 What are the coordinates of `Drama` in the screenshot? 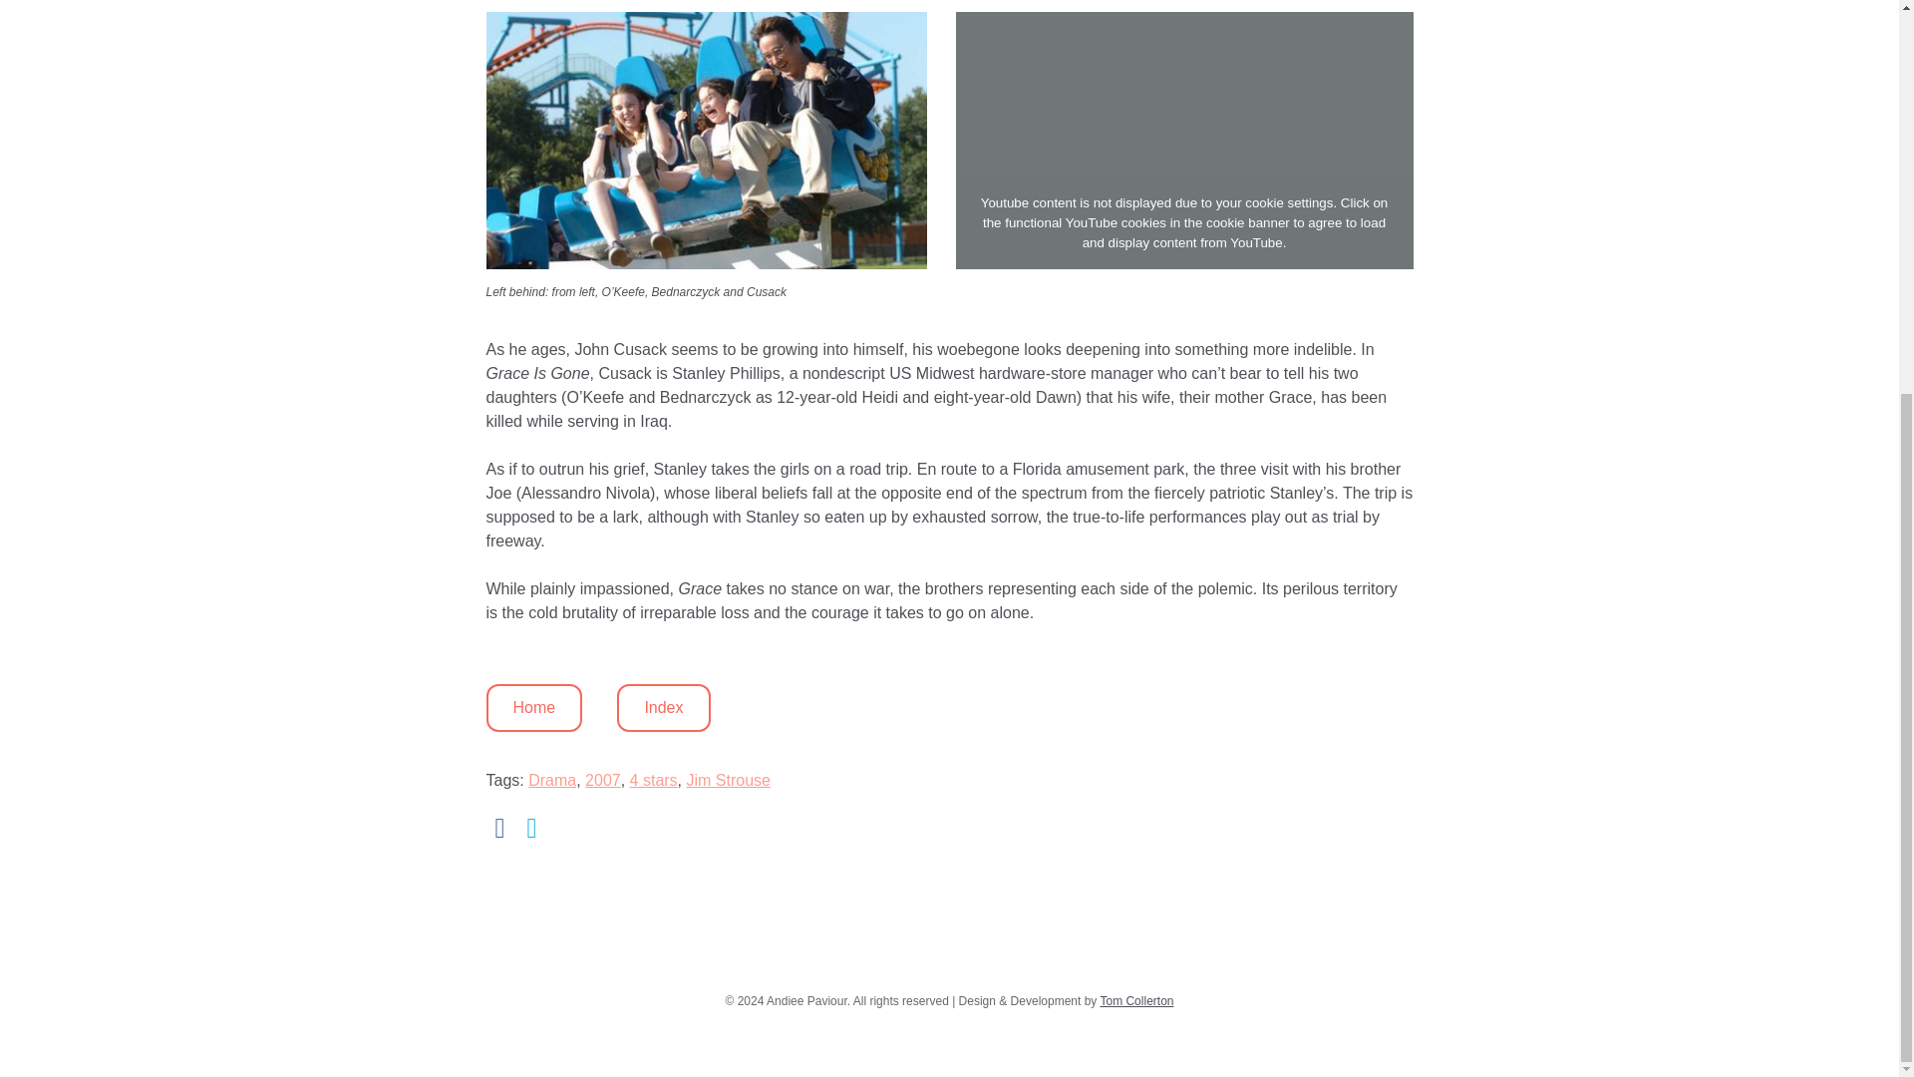 It's located at (551, 780).